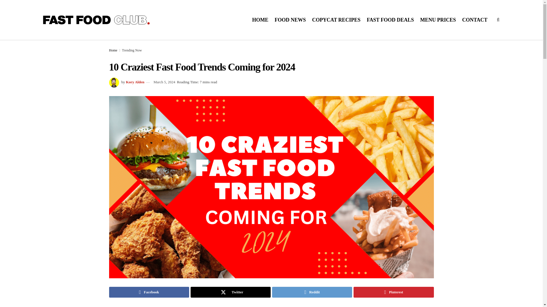  What do you see at coordinates (336, 20) in the screenshot?
I see `COPYCAT RECIPES` at bounding box center [336, 20].